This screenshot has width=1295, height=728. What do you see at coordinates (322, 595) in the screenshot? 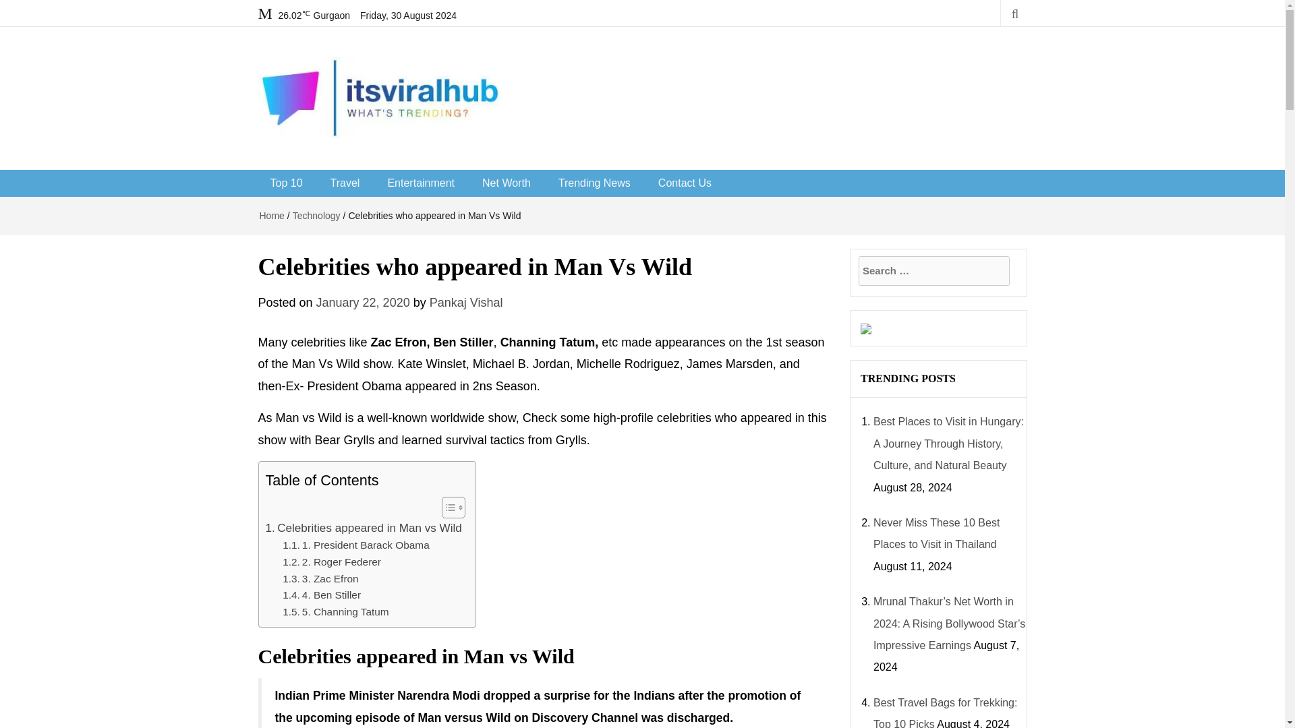
I see `4. Ben Stiller ` at bounding box center [322, 595].